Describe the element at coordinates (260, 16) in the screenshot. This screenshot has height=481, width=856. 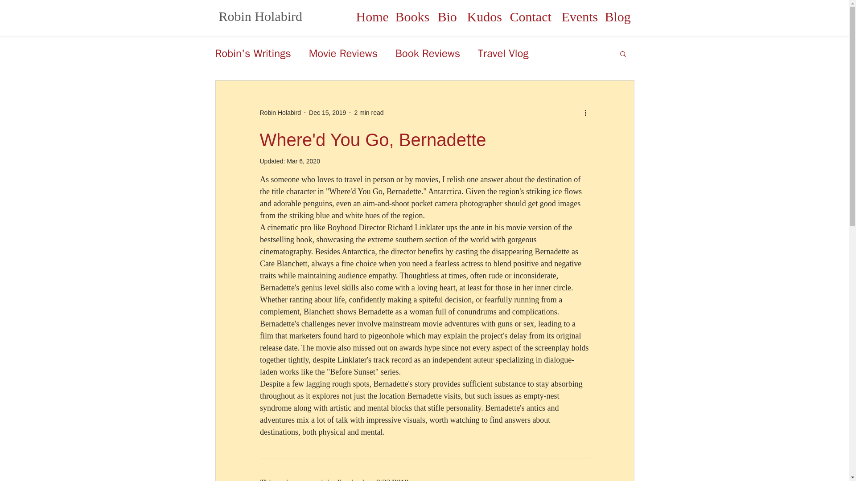
I see `Robin Holabird` at that location.